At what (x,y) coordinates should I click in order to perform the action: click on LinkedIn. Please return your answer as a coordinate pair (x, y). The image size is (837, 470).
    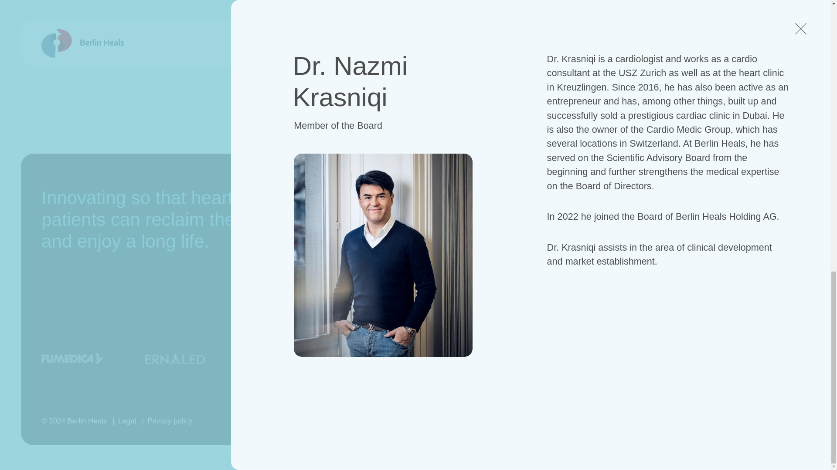
    Looking at the image, I should click on (691, 243).